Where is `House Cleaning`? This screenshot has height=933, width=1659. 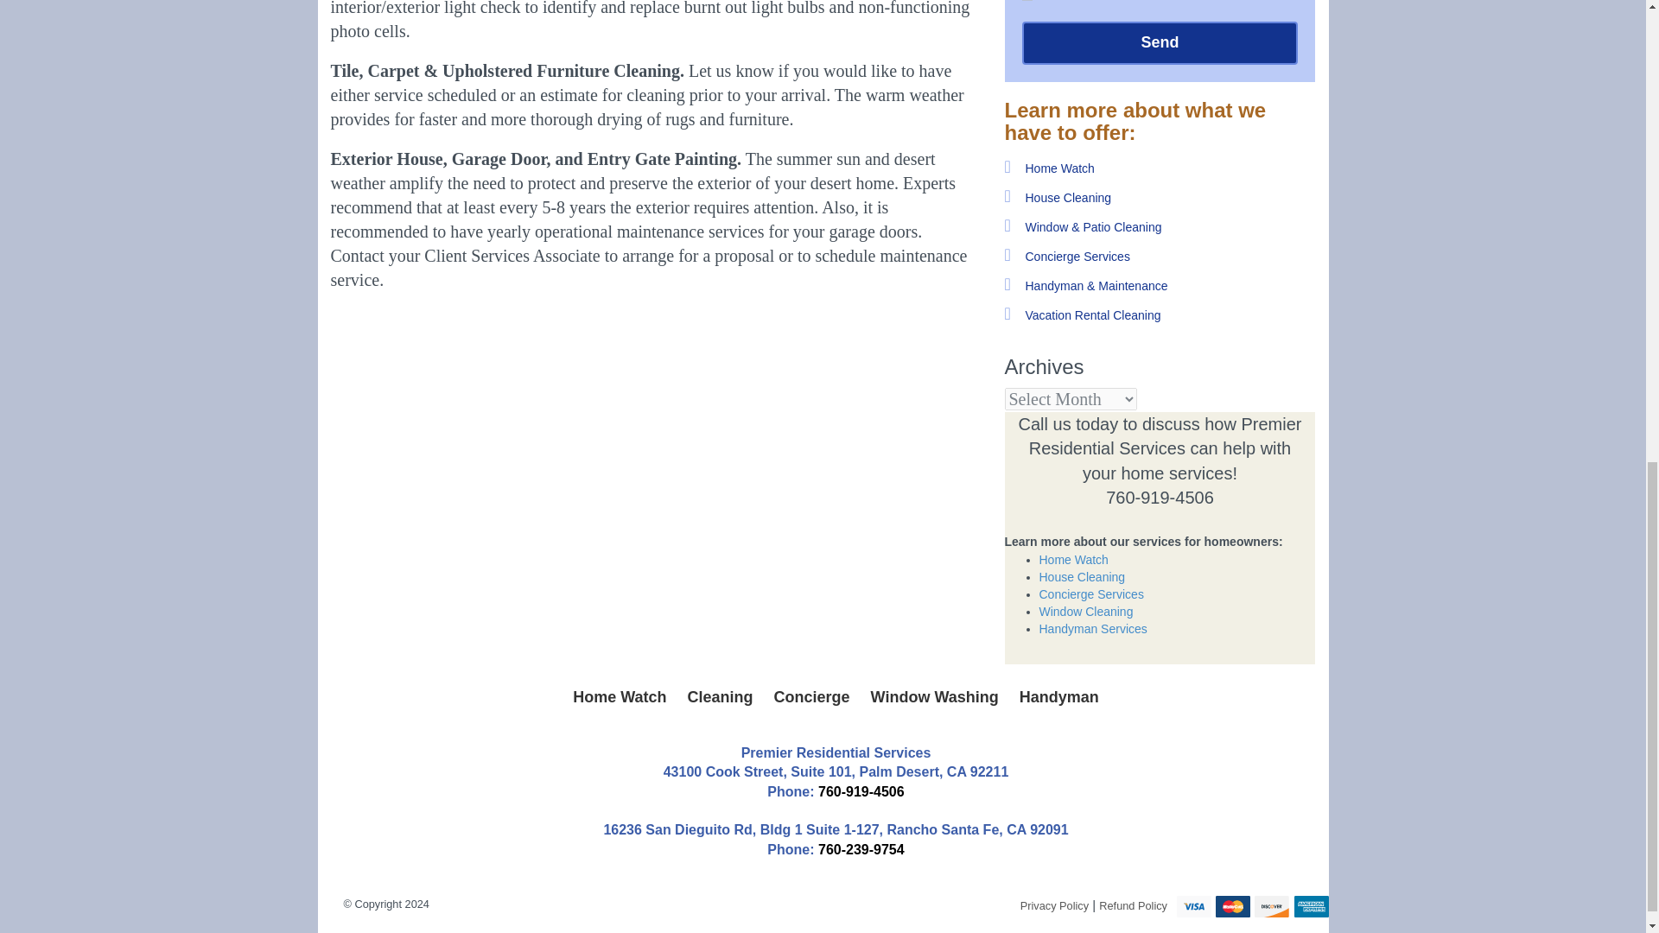
House Cleaning is located at coordinates (1068, 197).